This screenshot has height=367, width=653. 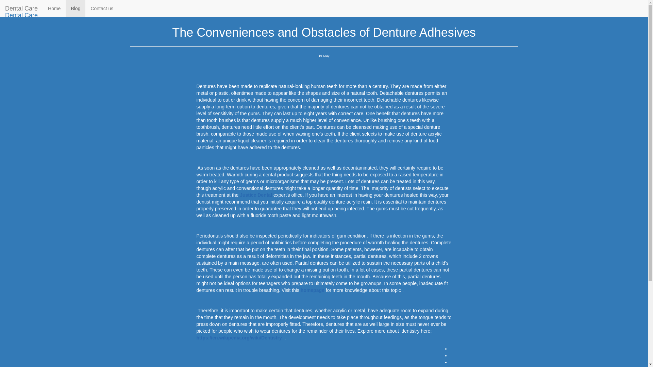 I want to click on Justice Dental , so click(x=256, y=195).